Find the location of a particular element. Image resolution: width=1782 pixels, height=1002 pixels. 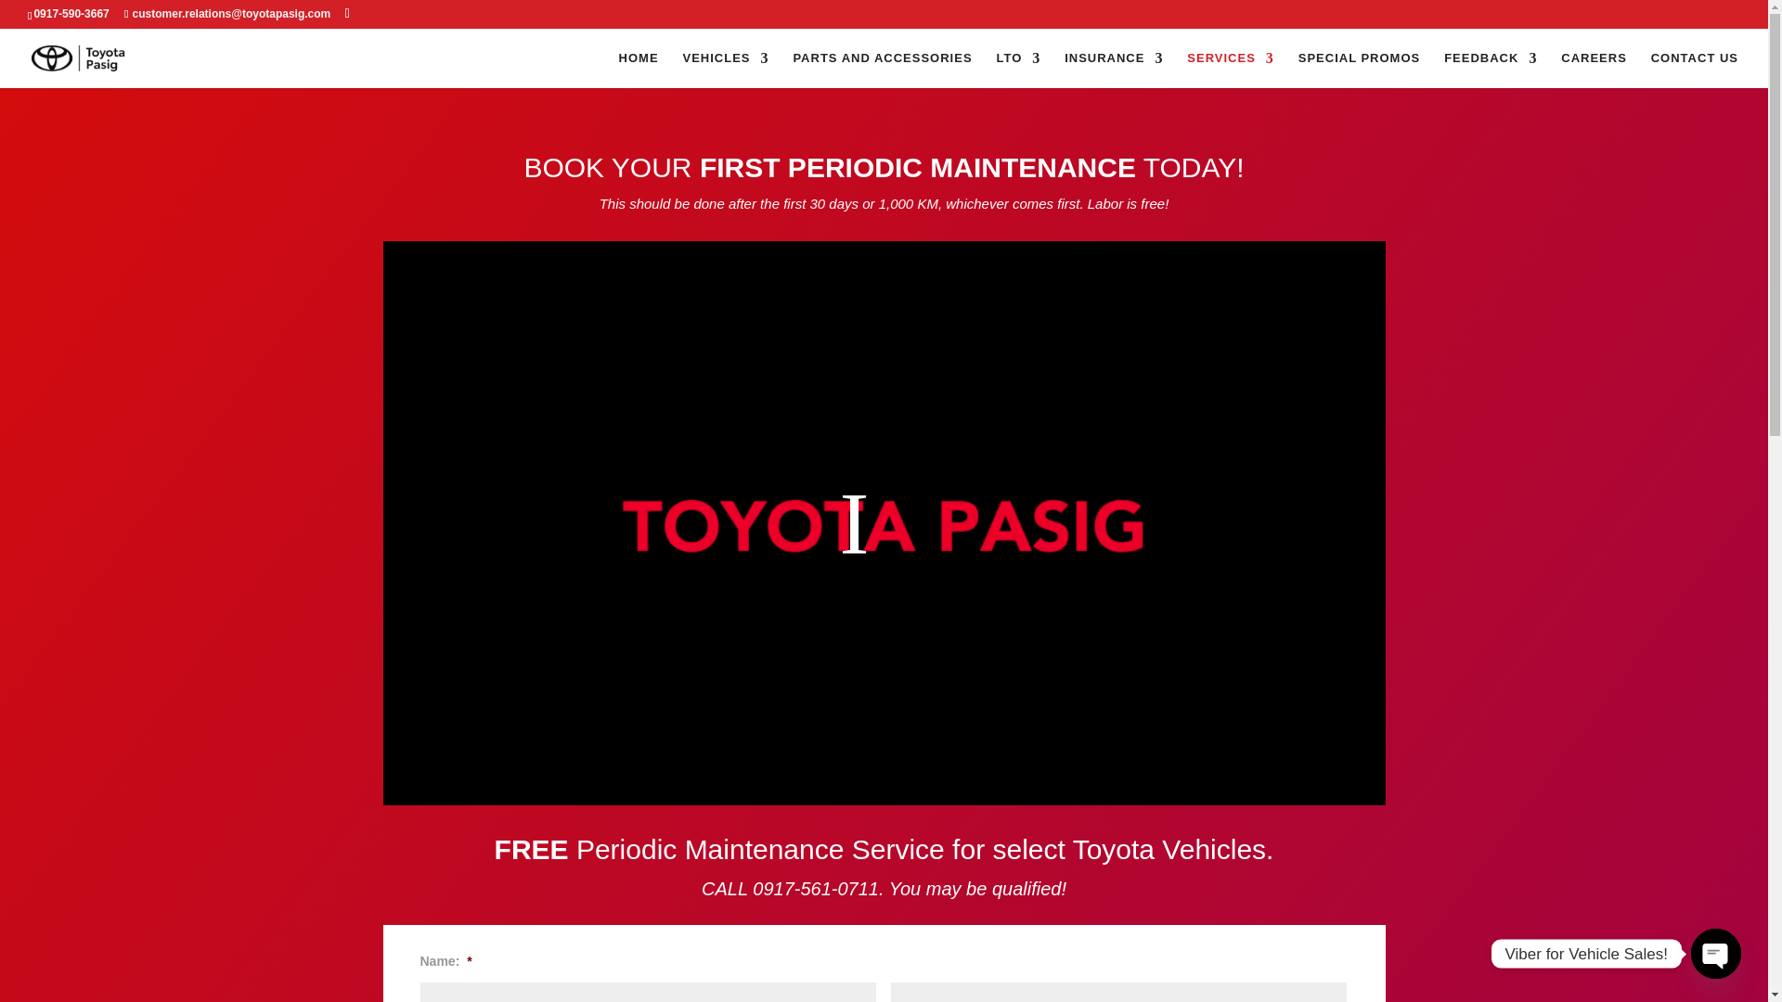

SPECIAL PROMOS is located at coordinates (1359, 71).